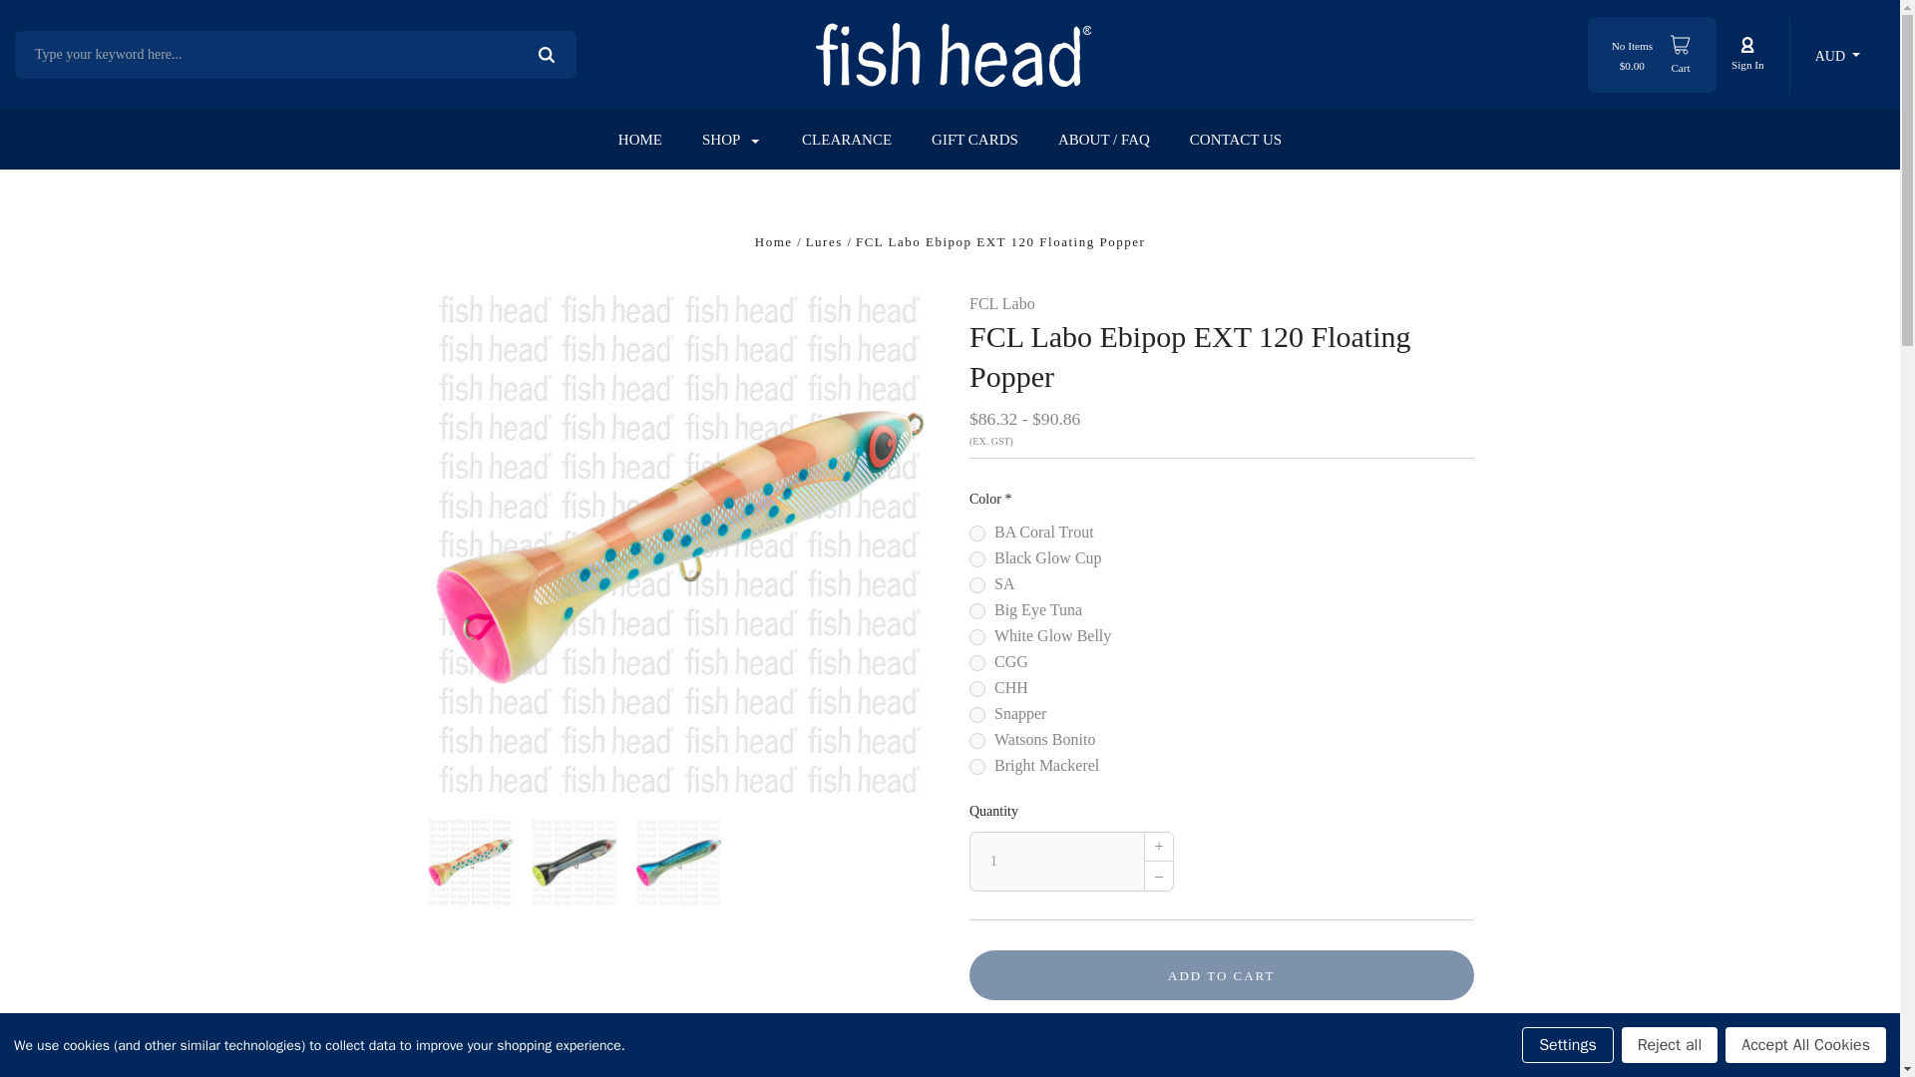 Image resolution: width=1915 pixels, height=1077 pixels. I want to click on 10454, so click(977, 662).